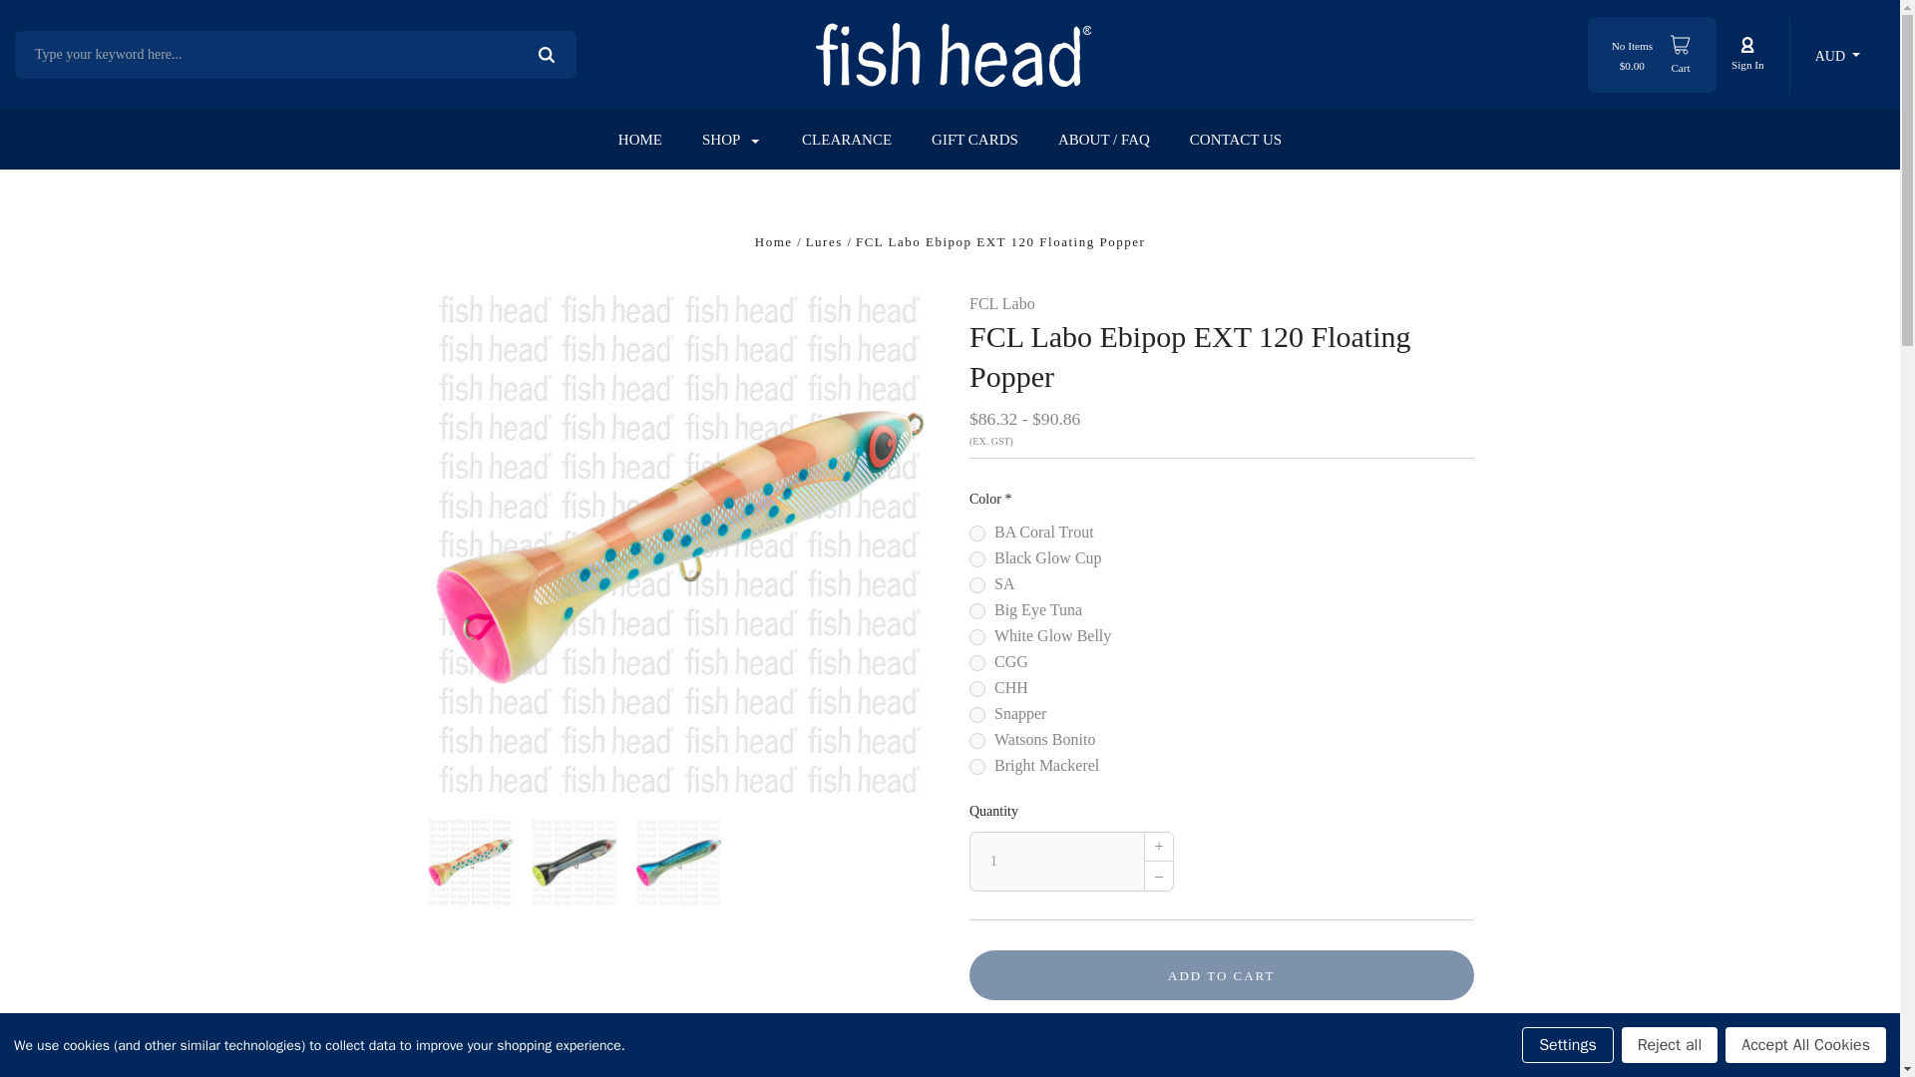 Image resolution: width=1915 pixels, height=1077 pixels. I want to click on 10454, so click(977, 662).